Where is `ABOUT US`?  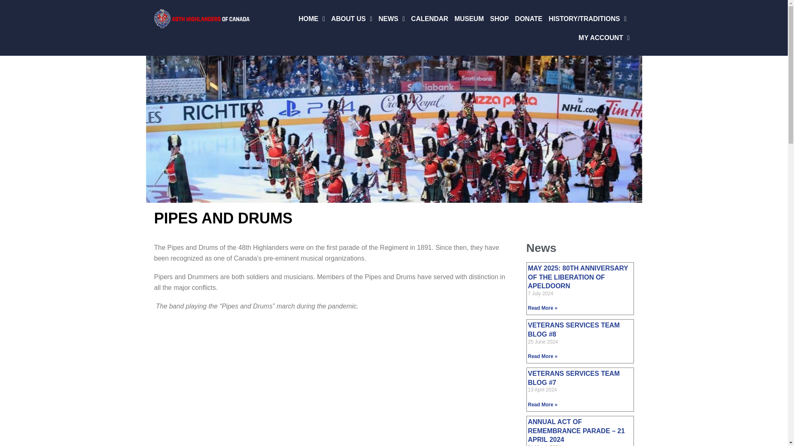 ABOUT US is located at coordinates (352, 19).